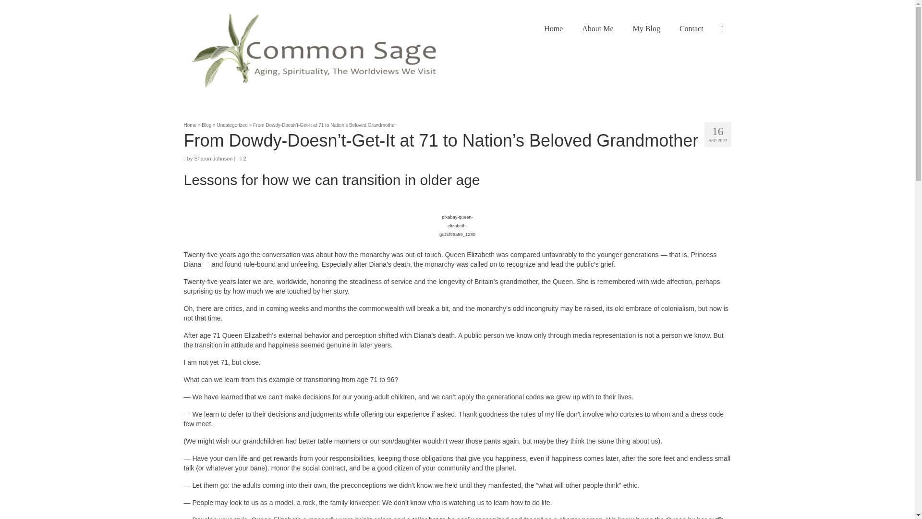 This screenshot has width=922, height=519. I want to click on Home, so click(190, 125).